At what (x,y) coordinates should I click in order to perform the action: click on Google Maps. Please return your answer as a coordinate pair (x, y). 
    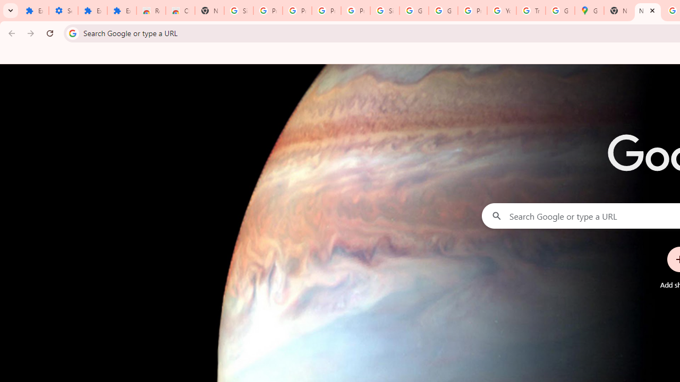
    Looking at the image, I should click on (589, 11).